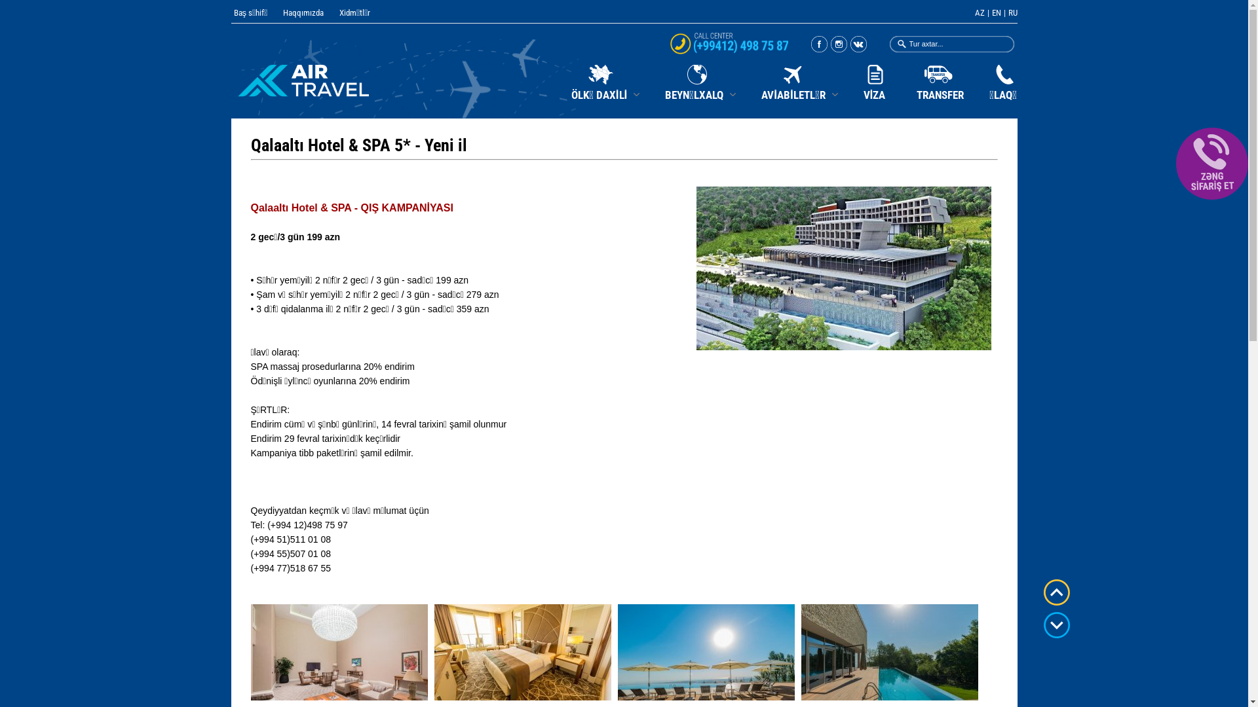  Describe the element at coordinates (980, 13) in the screenshot. I see `AZ` at that location.